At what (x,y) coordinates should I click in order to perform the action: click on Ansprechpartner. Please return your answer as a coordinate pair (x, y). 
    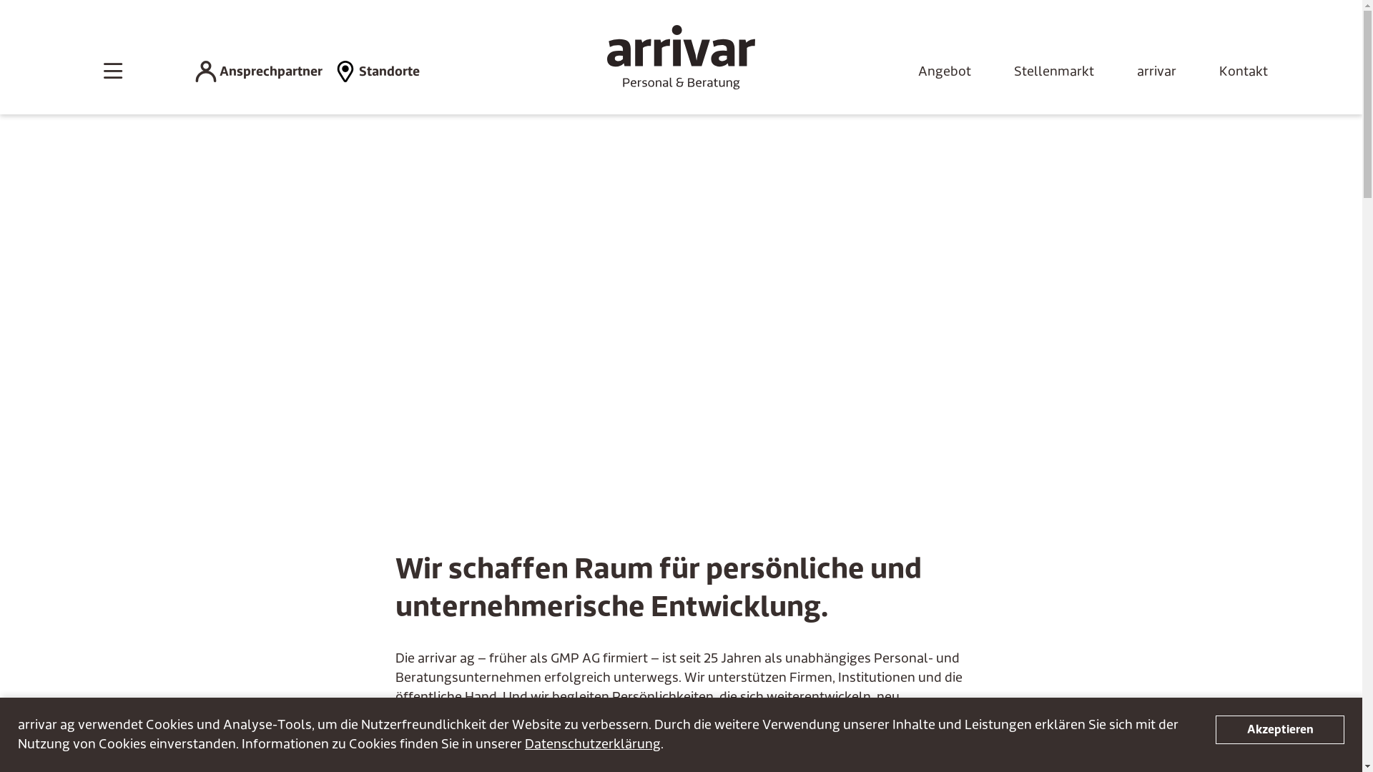
    Looking at the image, I should click on (258, 71).